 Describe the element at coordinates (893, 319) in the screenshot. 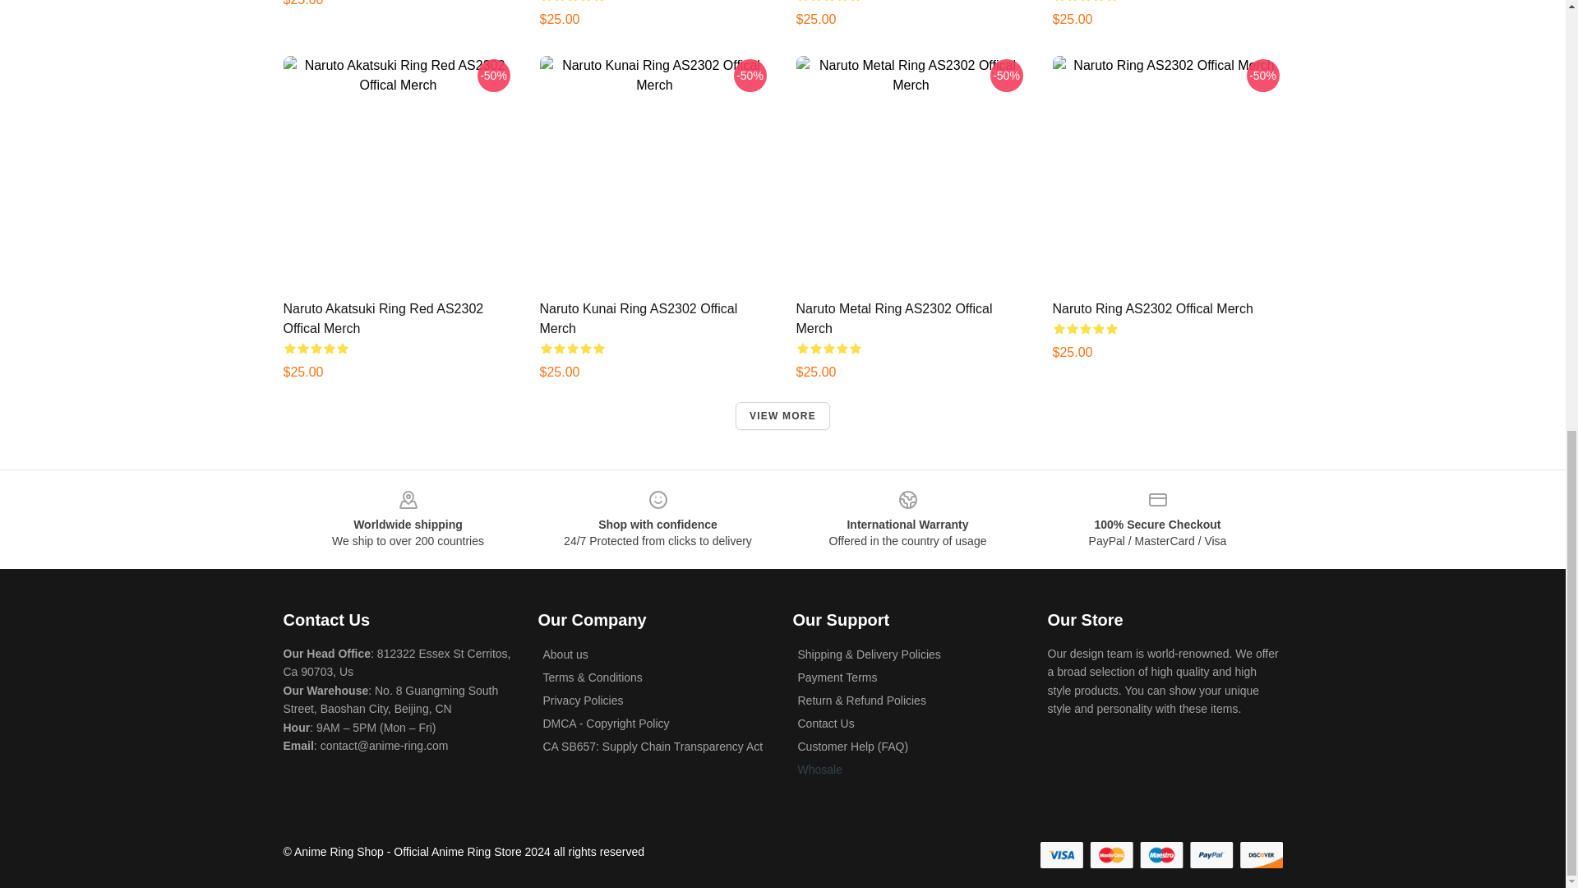

I see `Naruto Metal Ring AS2302 Offical Merch` at that location.